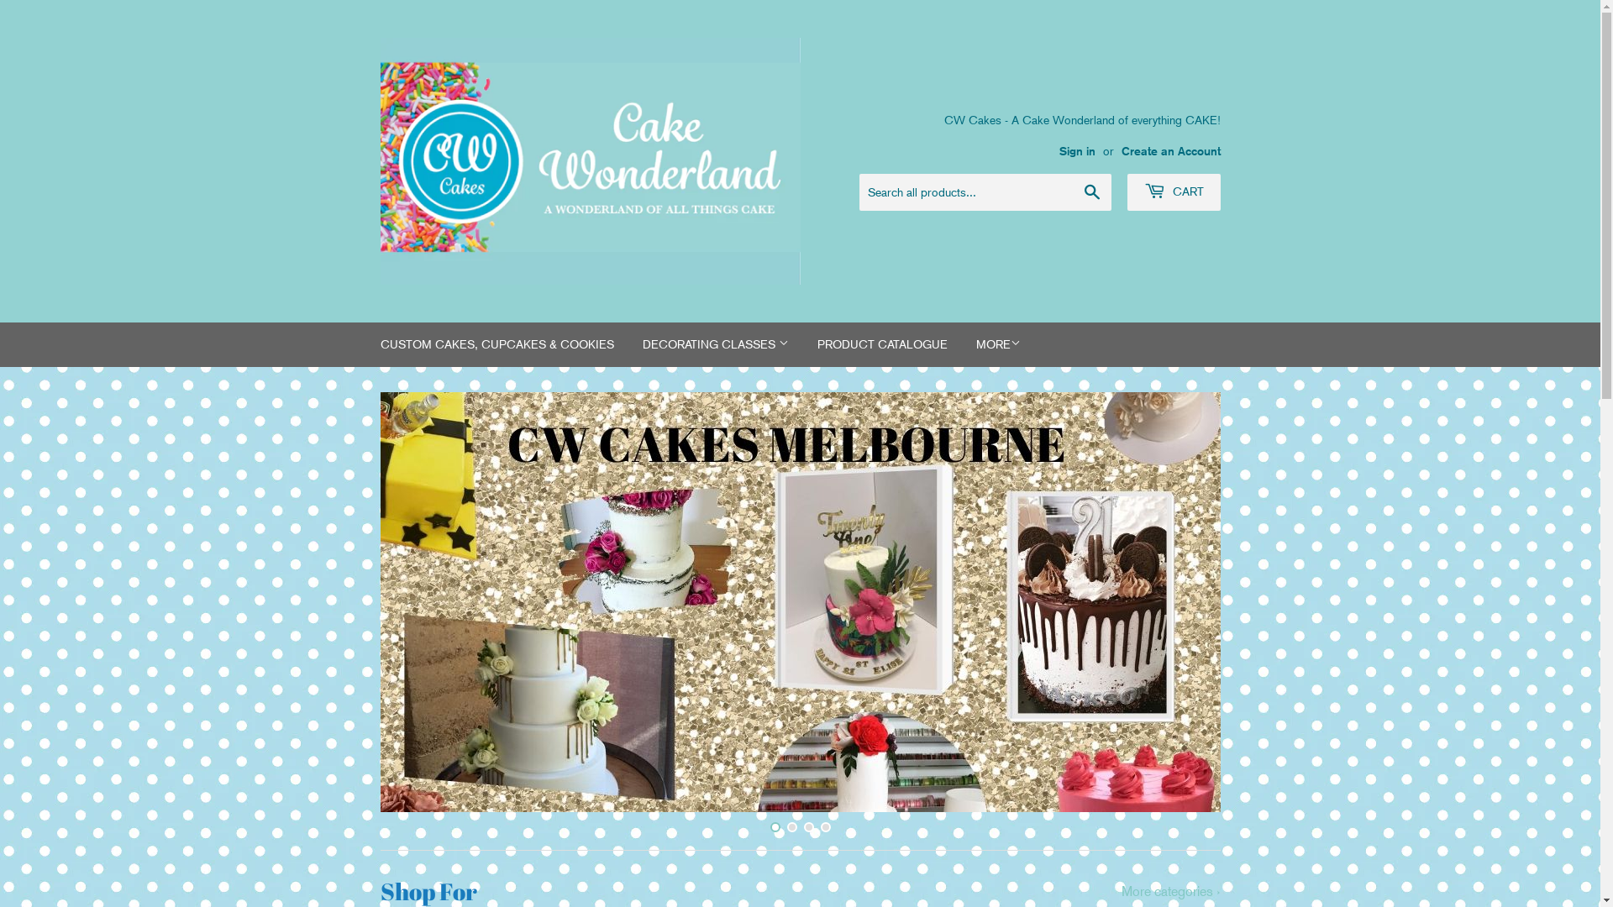 Image resolution: width=1613 pixels, height=907 pixels. I want to click on Create an Account, so click(1170, 151).